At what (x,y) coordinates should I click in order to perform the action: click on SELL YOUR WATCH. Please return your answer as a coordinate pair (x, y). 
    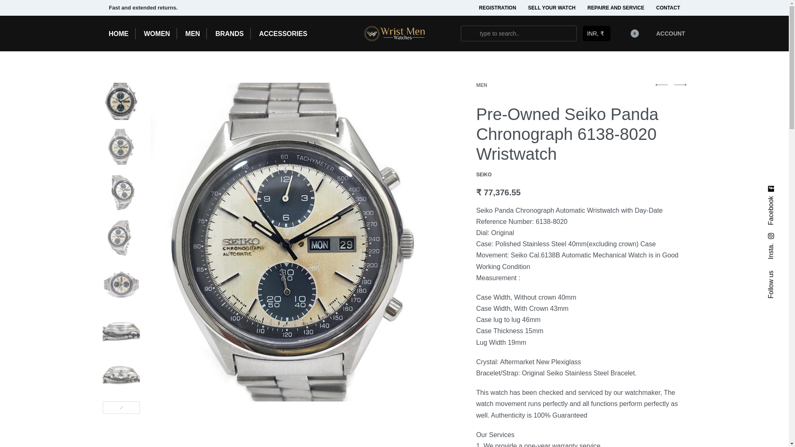
    Looking at the image, I should click on (552, 7).